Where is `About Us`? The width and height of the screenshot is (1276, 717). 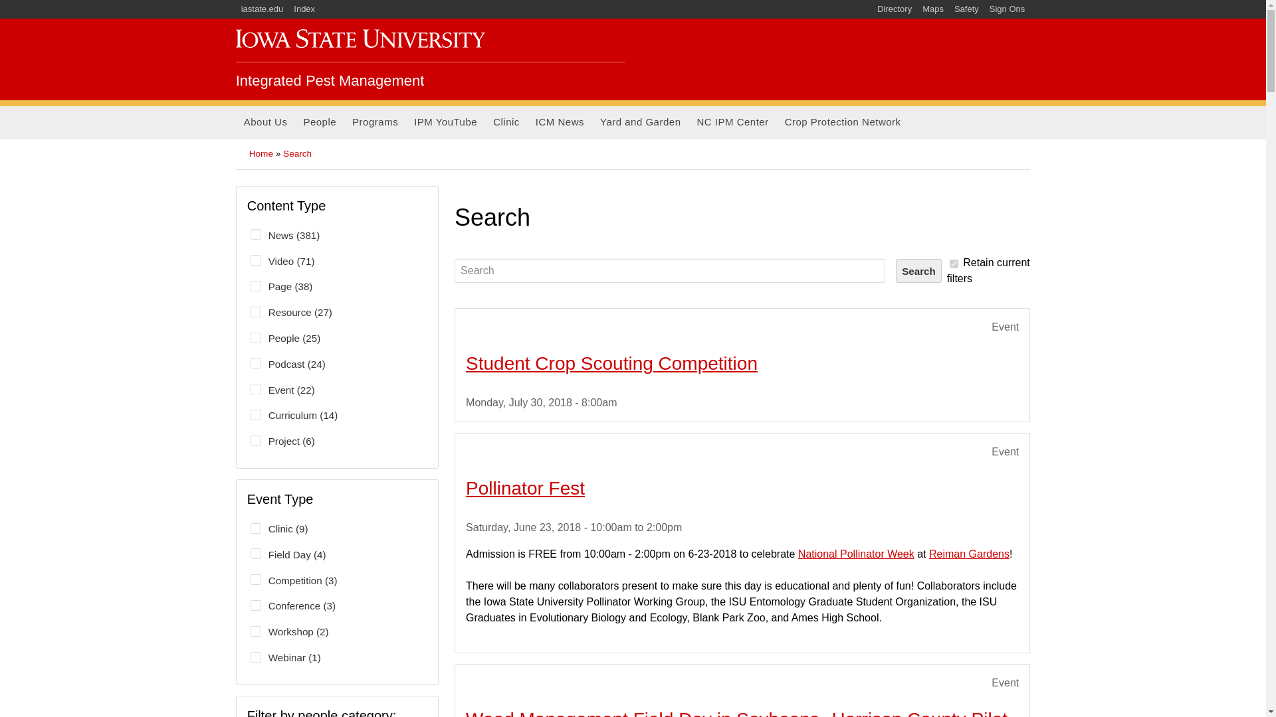 About Us is located at coordinates (266, 122).